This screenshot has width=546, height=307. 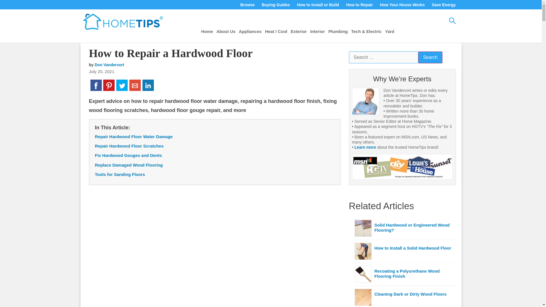 I want to click on Home, so click(x=207, y=31).